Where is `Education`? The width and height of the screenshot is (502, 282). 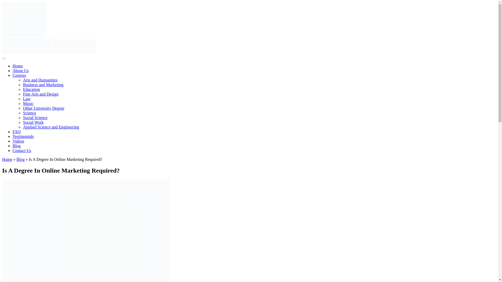 Education is located at coordinates (31, 89).